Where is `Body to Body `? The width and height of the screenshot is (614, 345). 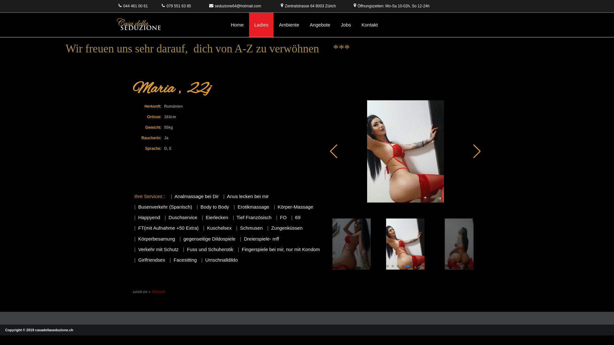 Body to Body  is located at coordinates (215, 207).